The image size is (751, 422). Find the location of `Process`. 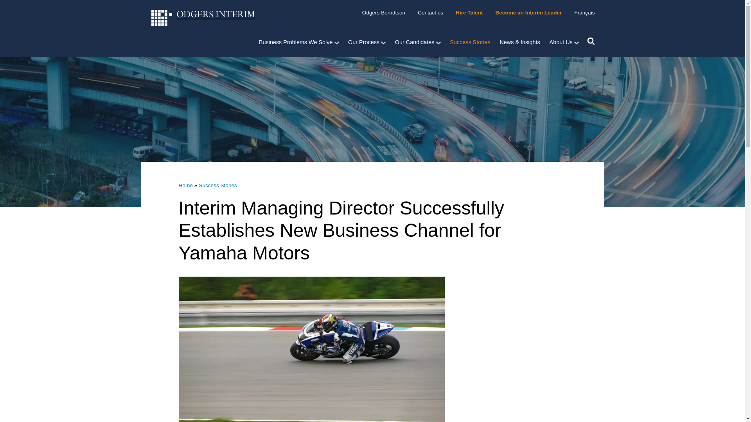

Process is located at coordinates (367, 42).